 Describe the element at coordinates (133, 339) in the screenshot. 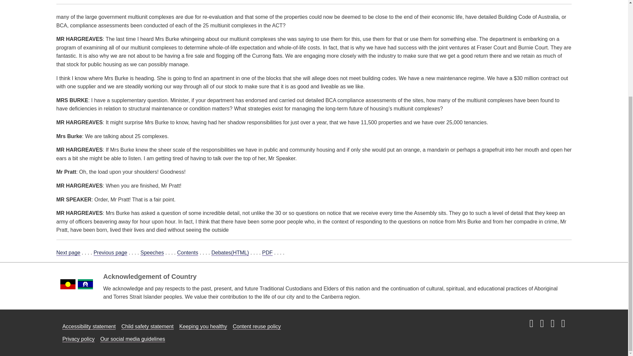

I see `Read our social media guidelines` at that location.